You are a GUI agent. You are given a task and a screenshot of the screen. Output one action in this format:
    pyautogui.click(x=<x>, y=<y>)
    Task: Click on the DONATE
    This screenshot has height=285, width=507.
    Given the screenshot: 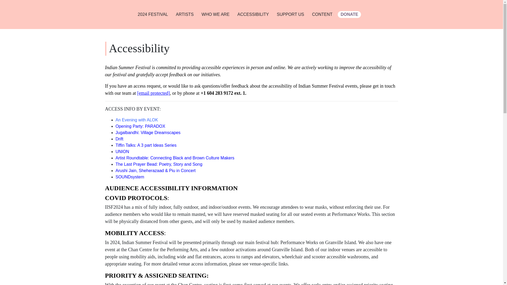 What is the action you would take?
    pyautogui.click(x=349, y=15)
    